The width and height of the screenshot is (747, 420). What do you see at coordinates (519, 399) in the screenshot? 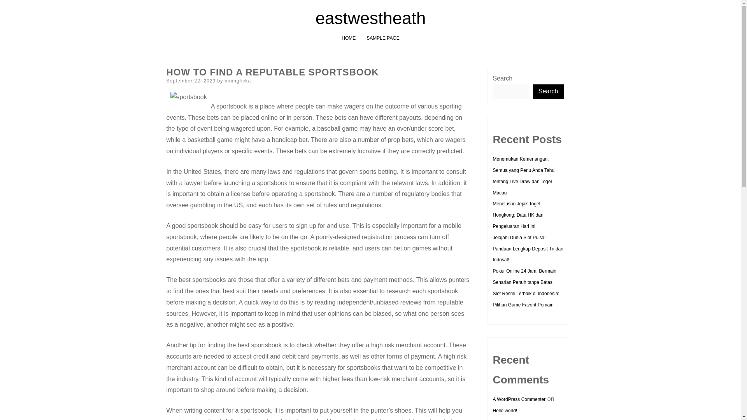
I see `A WordPress Commenter` at bounding box center [519, 399].